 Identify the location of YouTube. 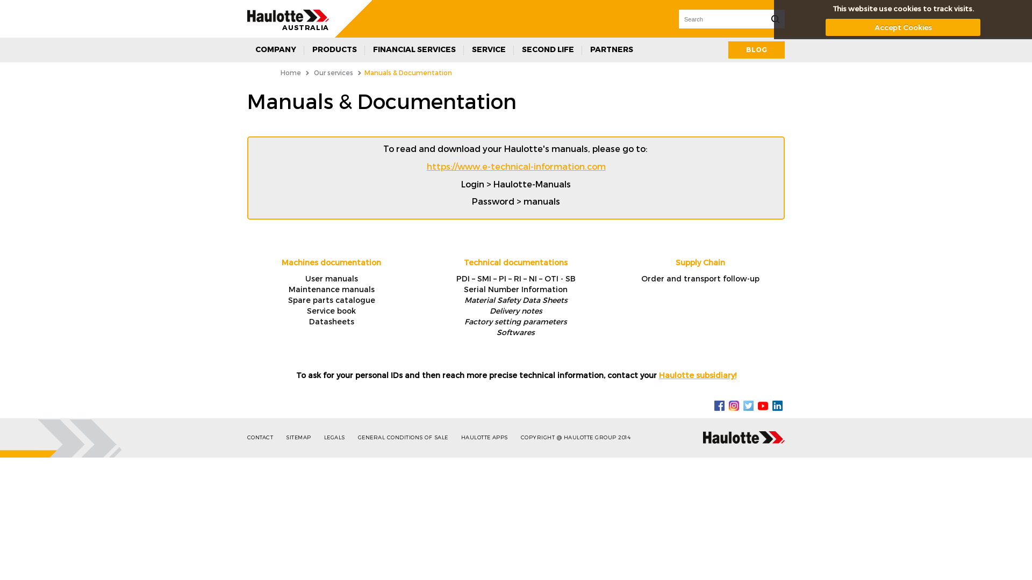
(763, 405).